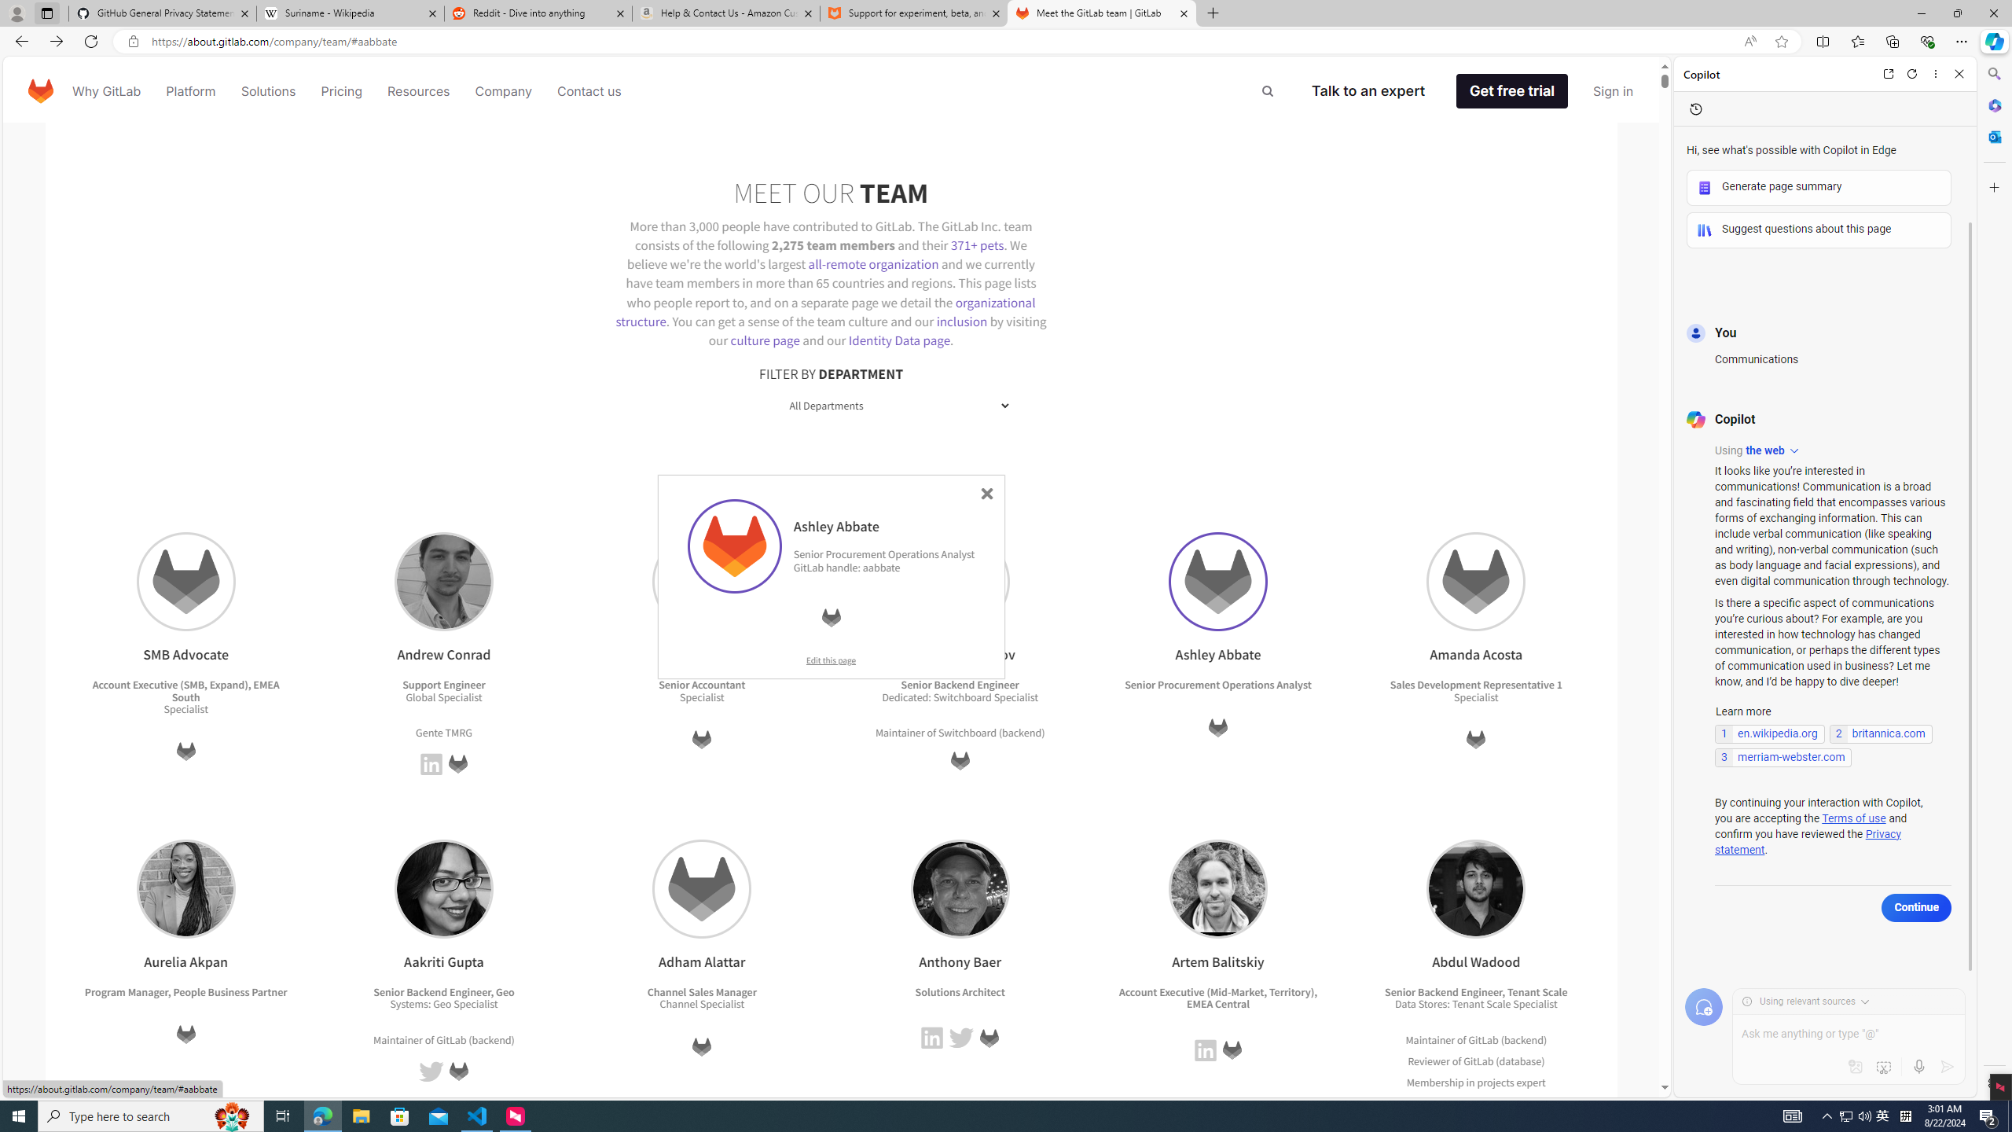 This screenshot has width=2012, height=1132. What do you see at coordinates (163, 13) in the screenshot?
I see `GitHub General Privacy Statement - GitHub Docs` at bounding box center [163, 13].